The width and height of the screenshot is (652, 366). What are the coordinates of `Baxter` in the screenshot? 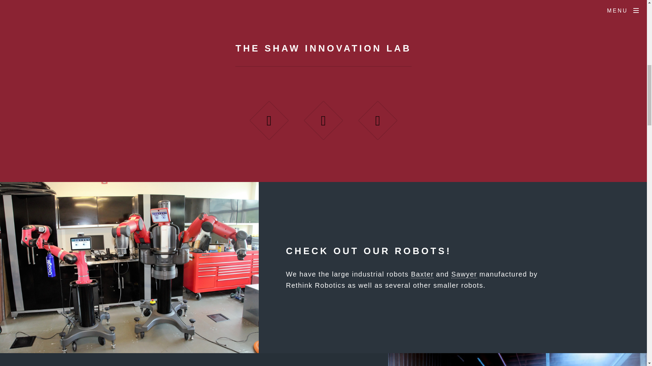 It's located at (422, 274).